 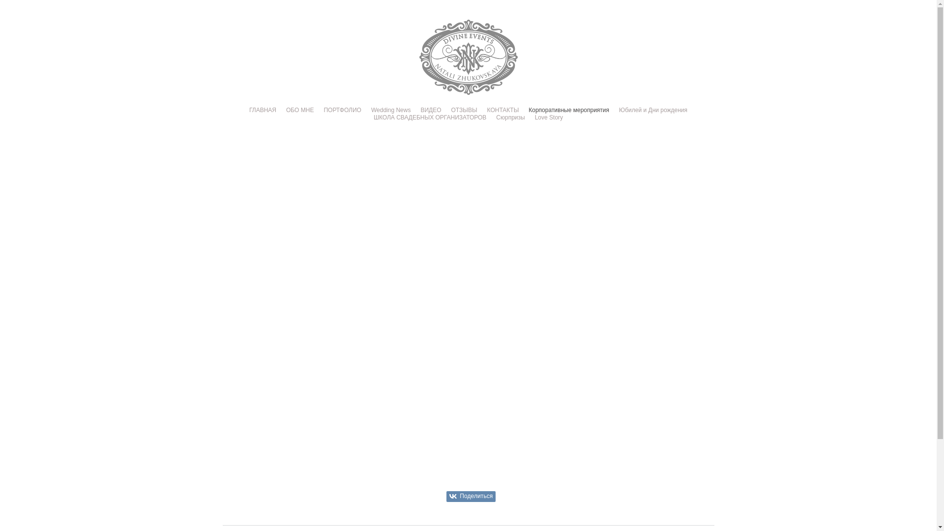 I want to click on Love Story, so click(x=549, y=118).